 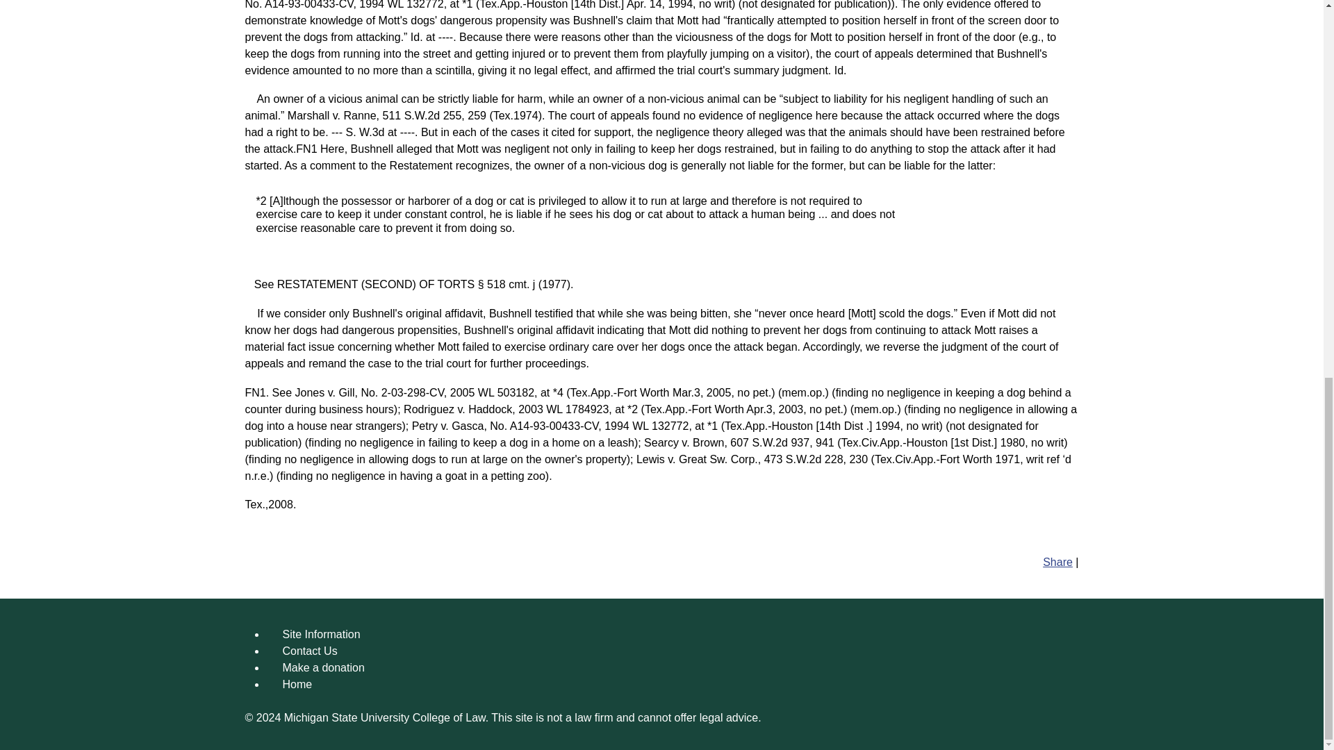 What do you see at coordinates (297, 684) in the screenshot?
I see `Home` at bounding box center [297, 684].